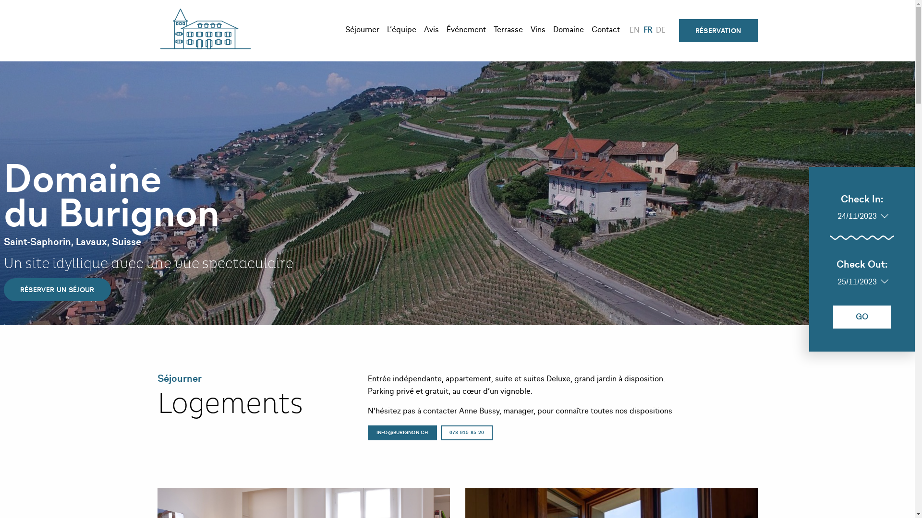  I want to click on Avis, so click(431, 31).